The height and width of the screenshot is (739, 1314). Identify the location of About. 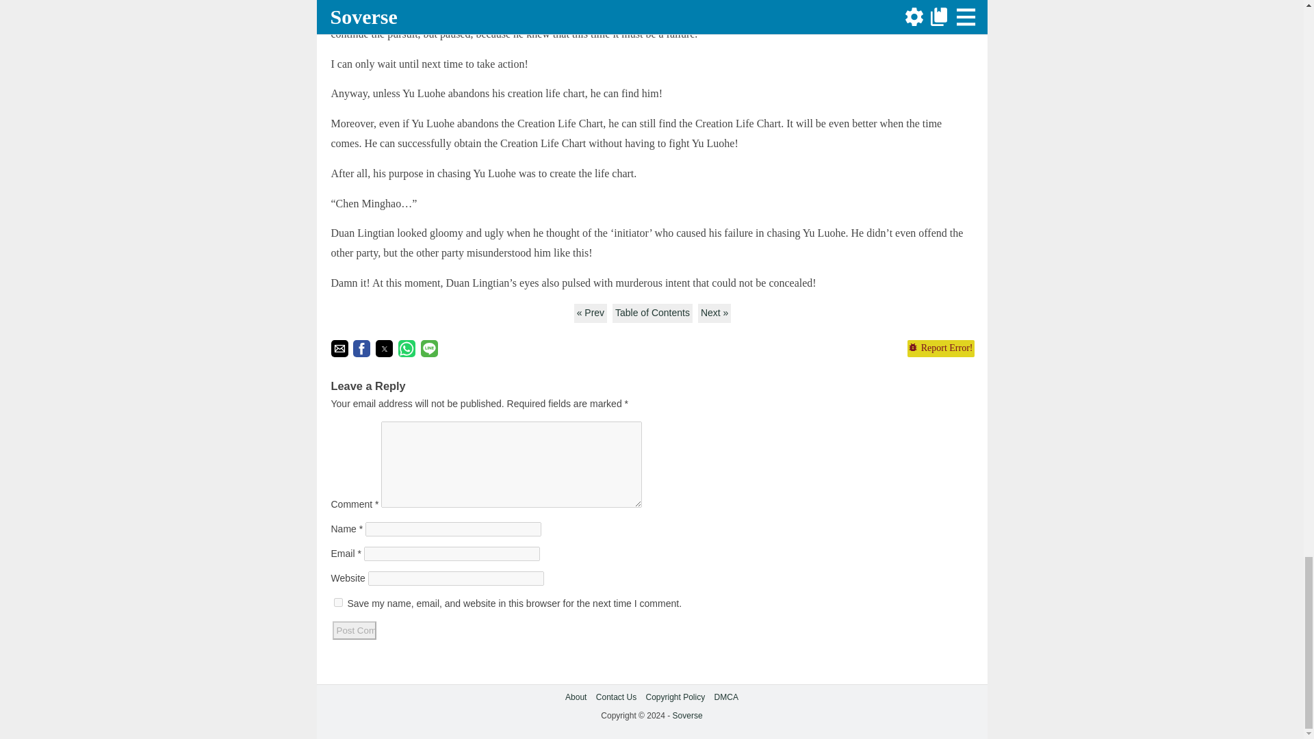
(575, 697).